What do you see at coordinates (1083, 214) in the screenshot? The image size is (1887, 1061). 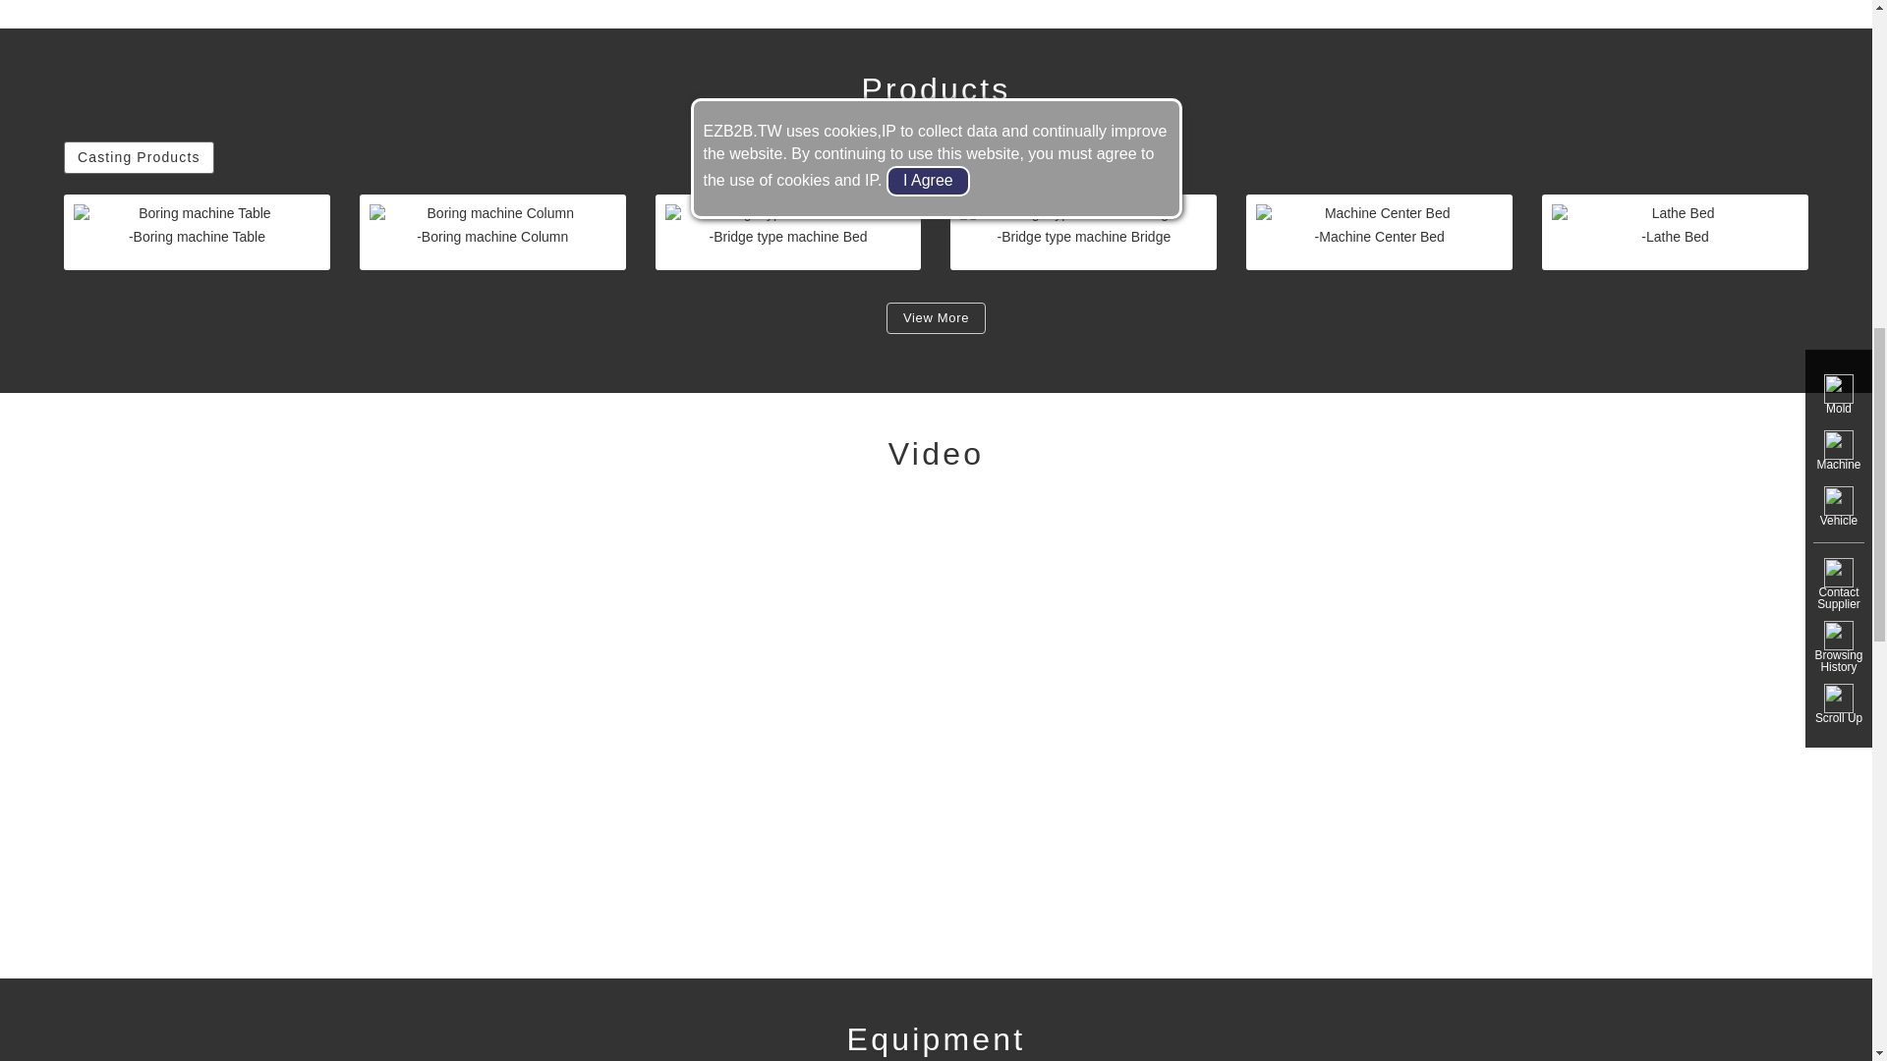 I see `Bridge type machine Bridge` at bounding box center [1083, 214].